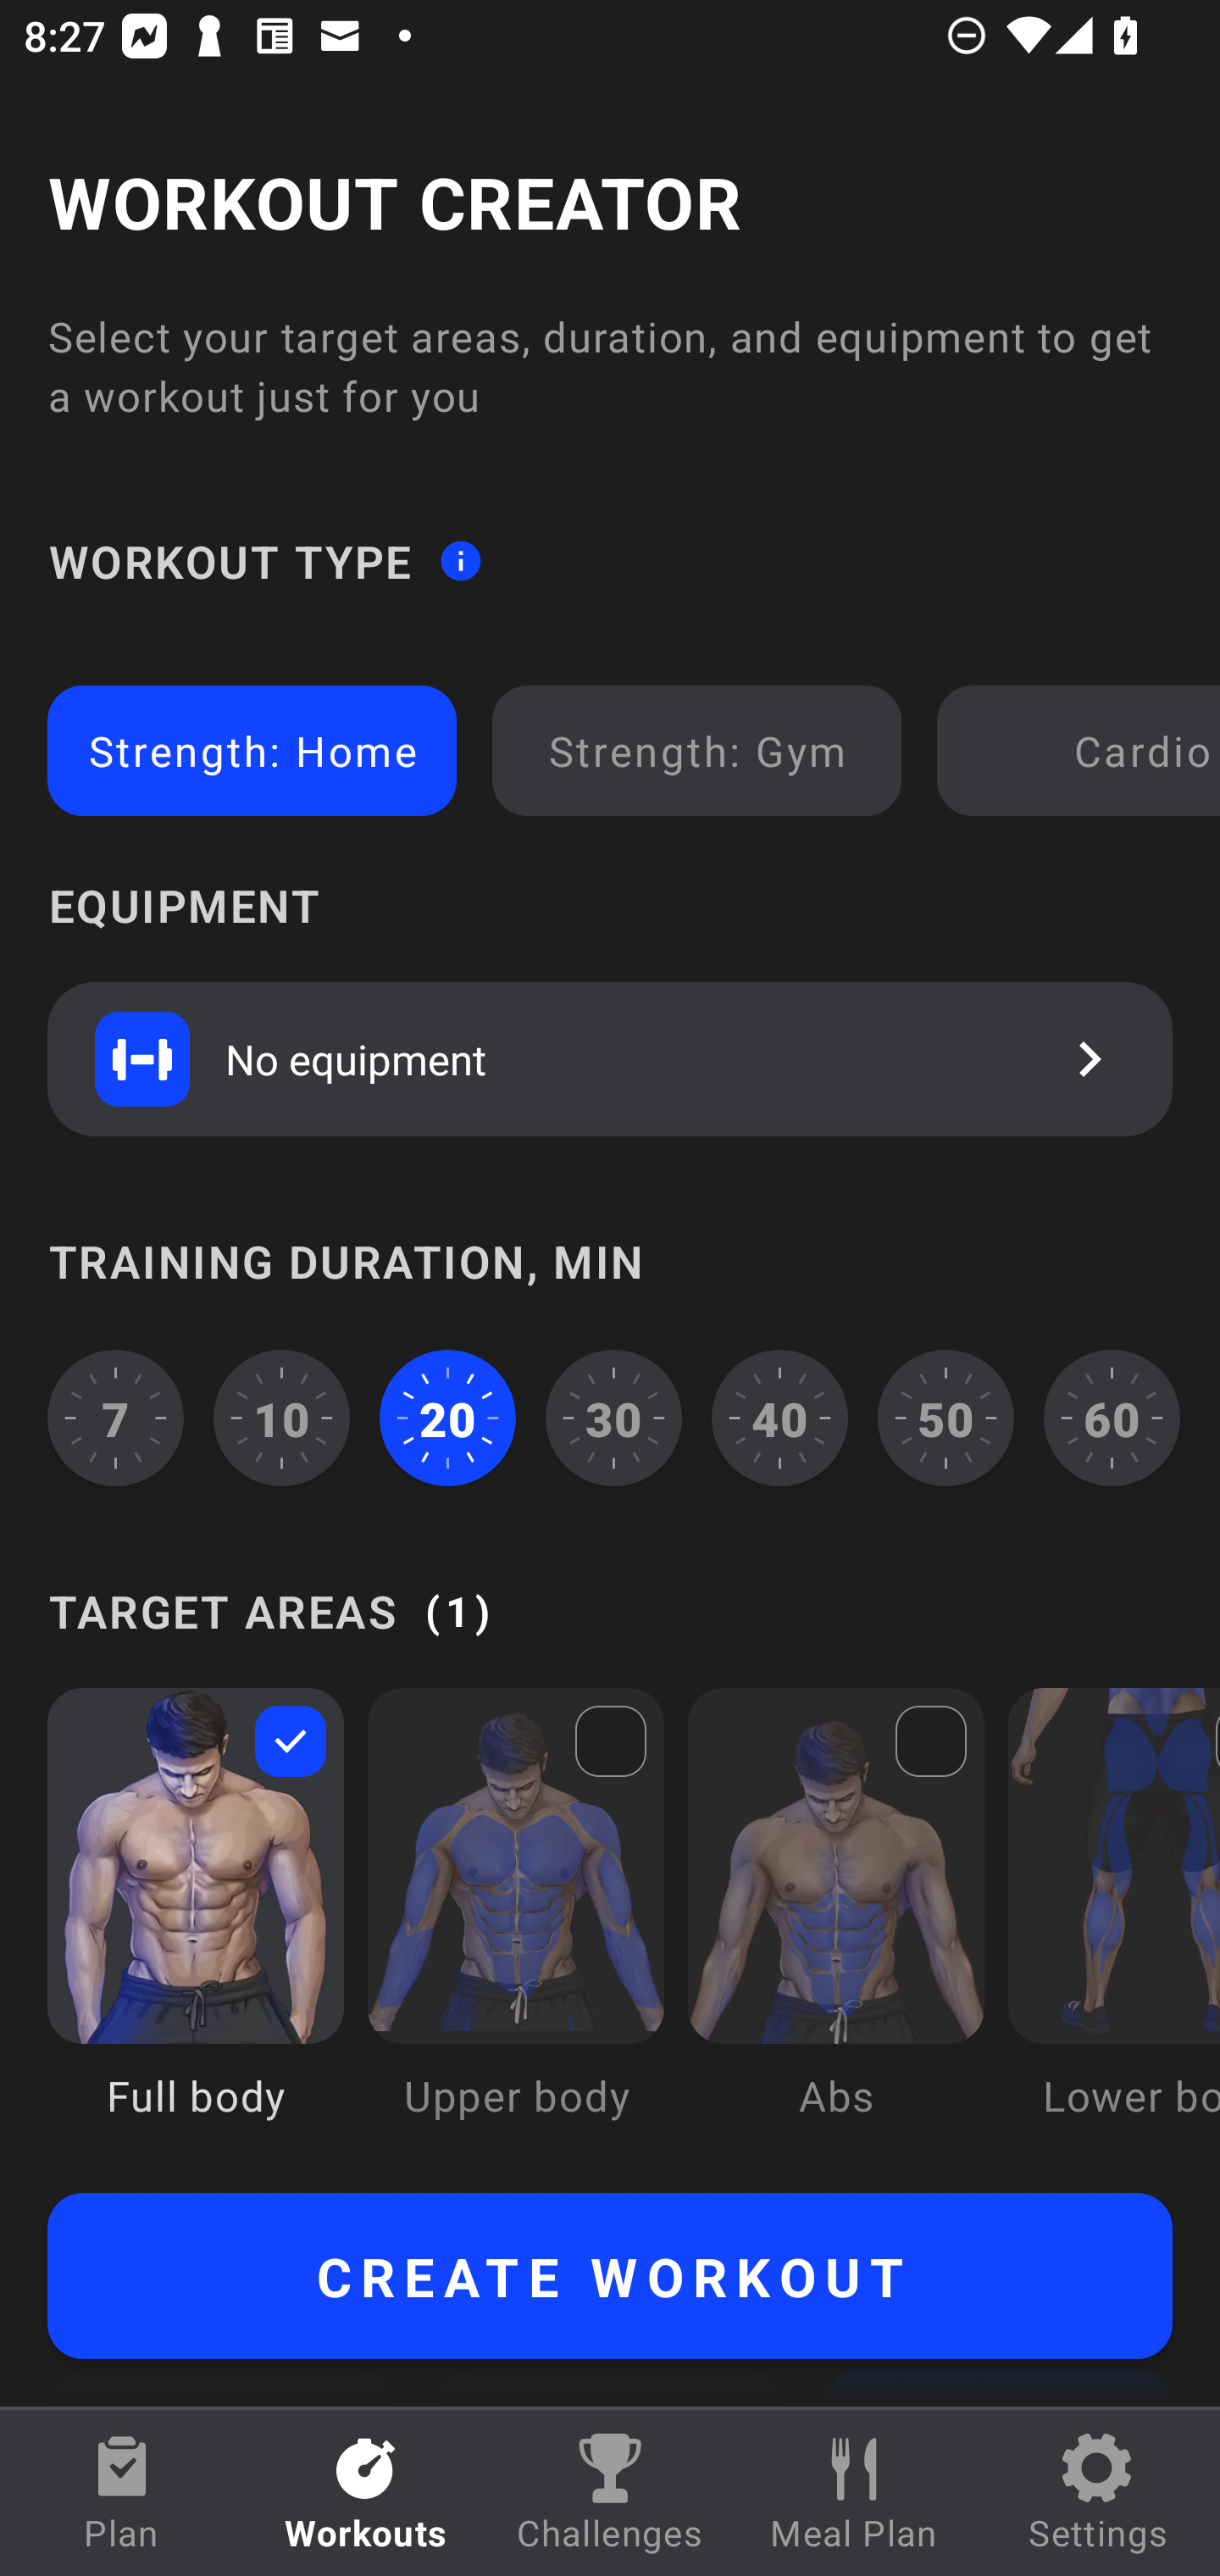 The height and width of the screenshot is (2576, 1220). What do you see at coordinates (515, 1927) in the screenshot?
I see `Upper body` at bounding box center [515, 1927].